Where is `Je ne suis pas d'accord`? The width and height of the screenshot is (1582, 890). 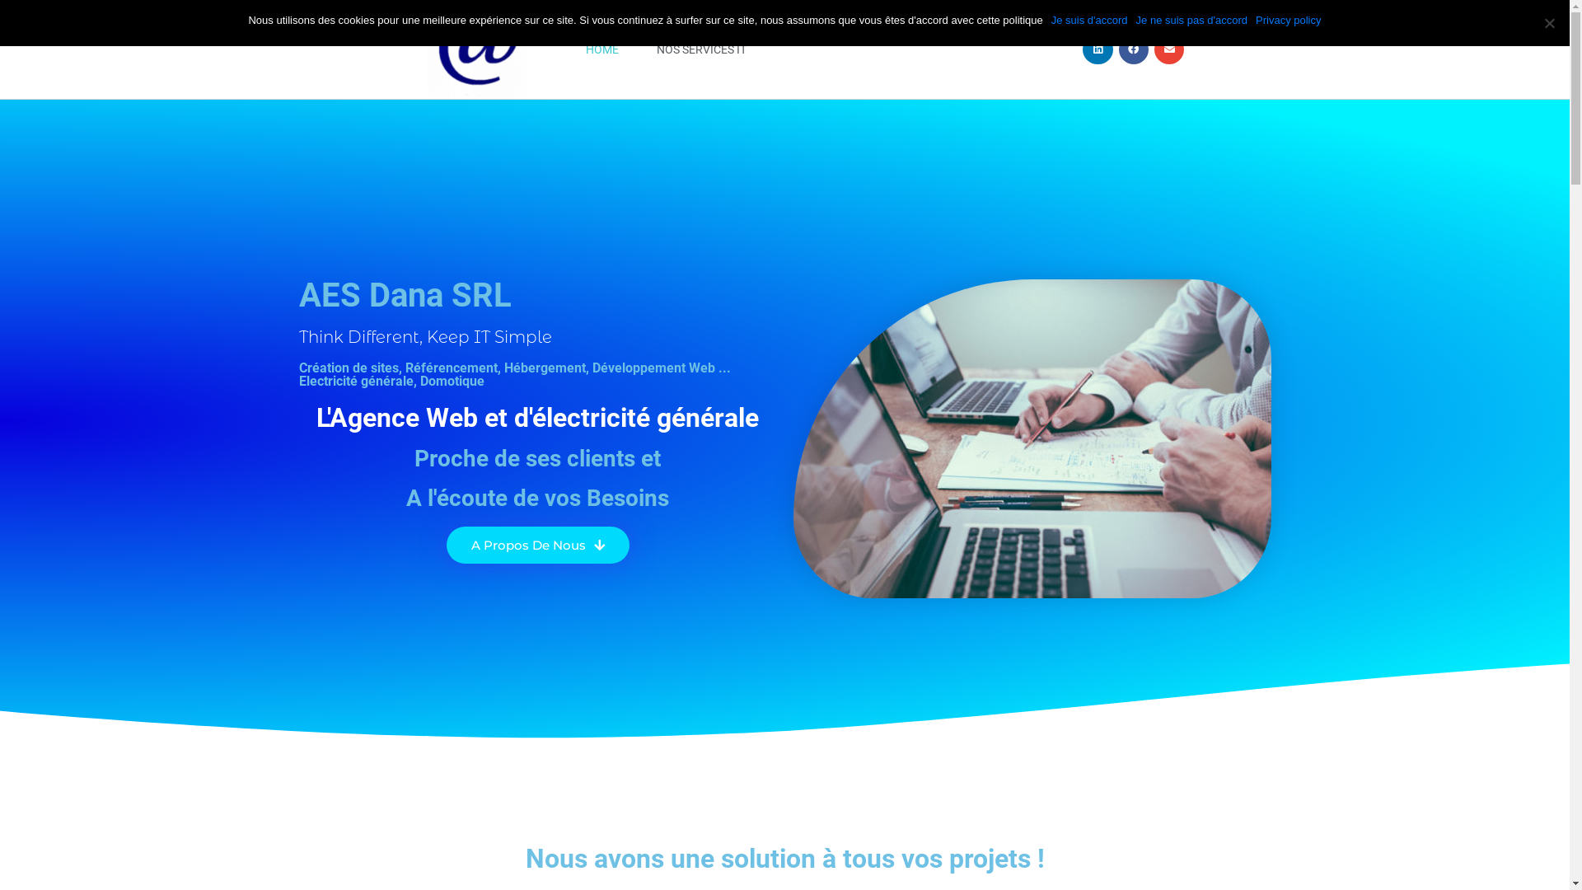
Je ne suis pas d'accord is located at coordinates (1191, 20).